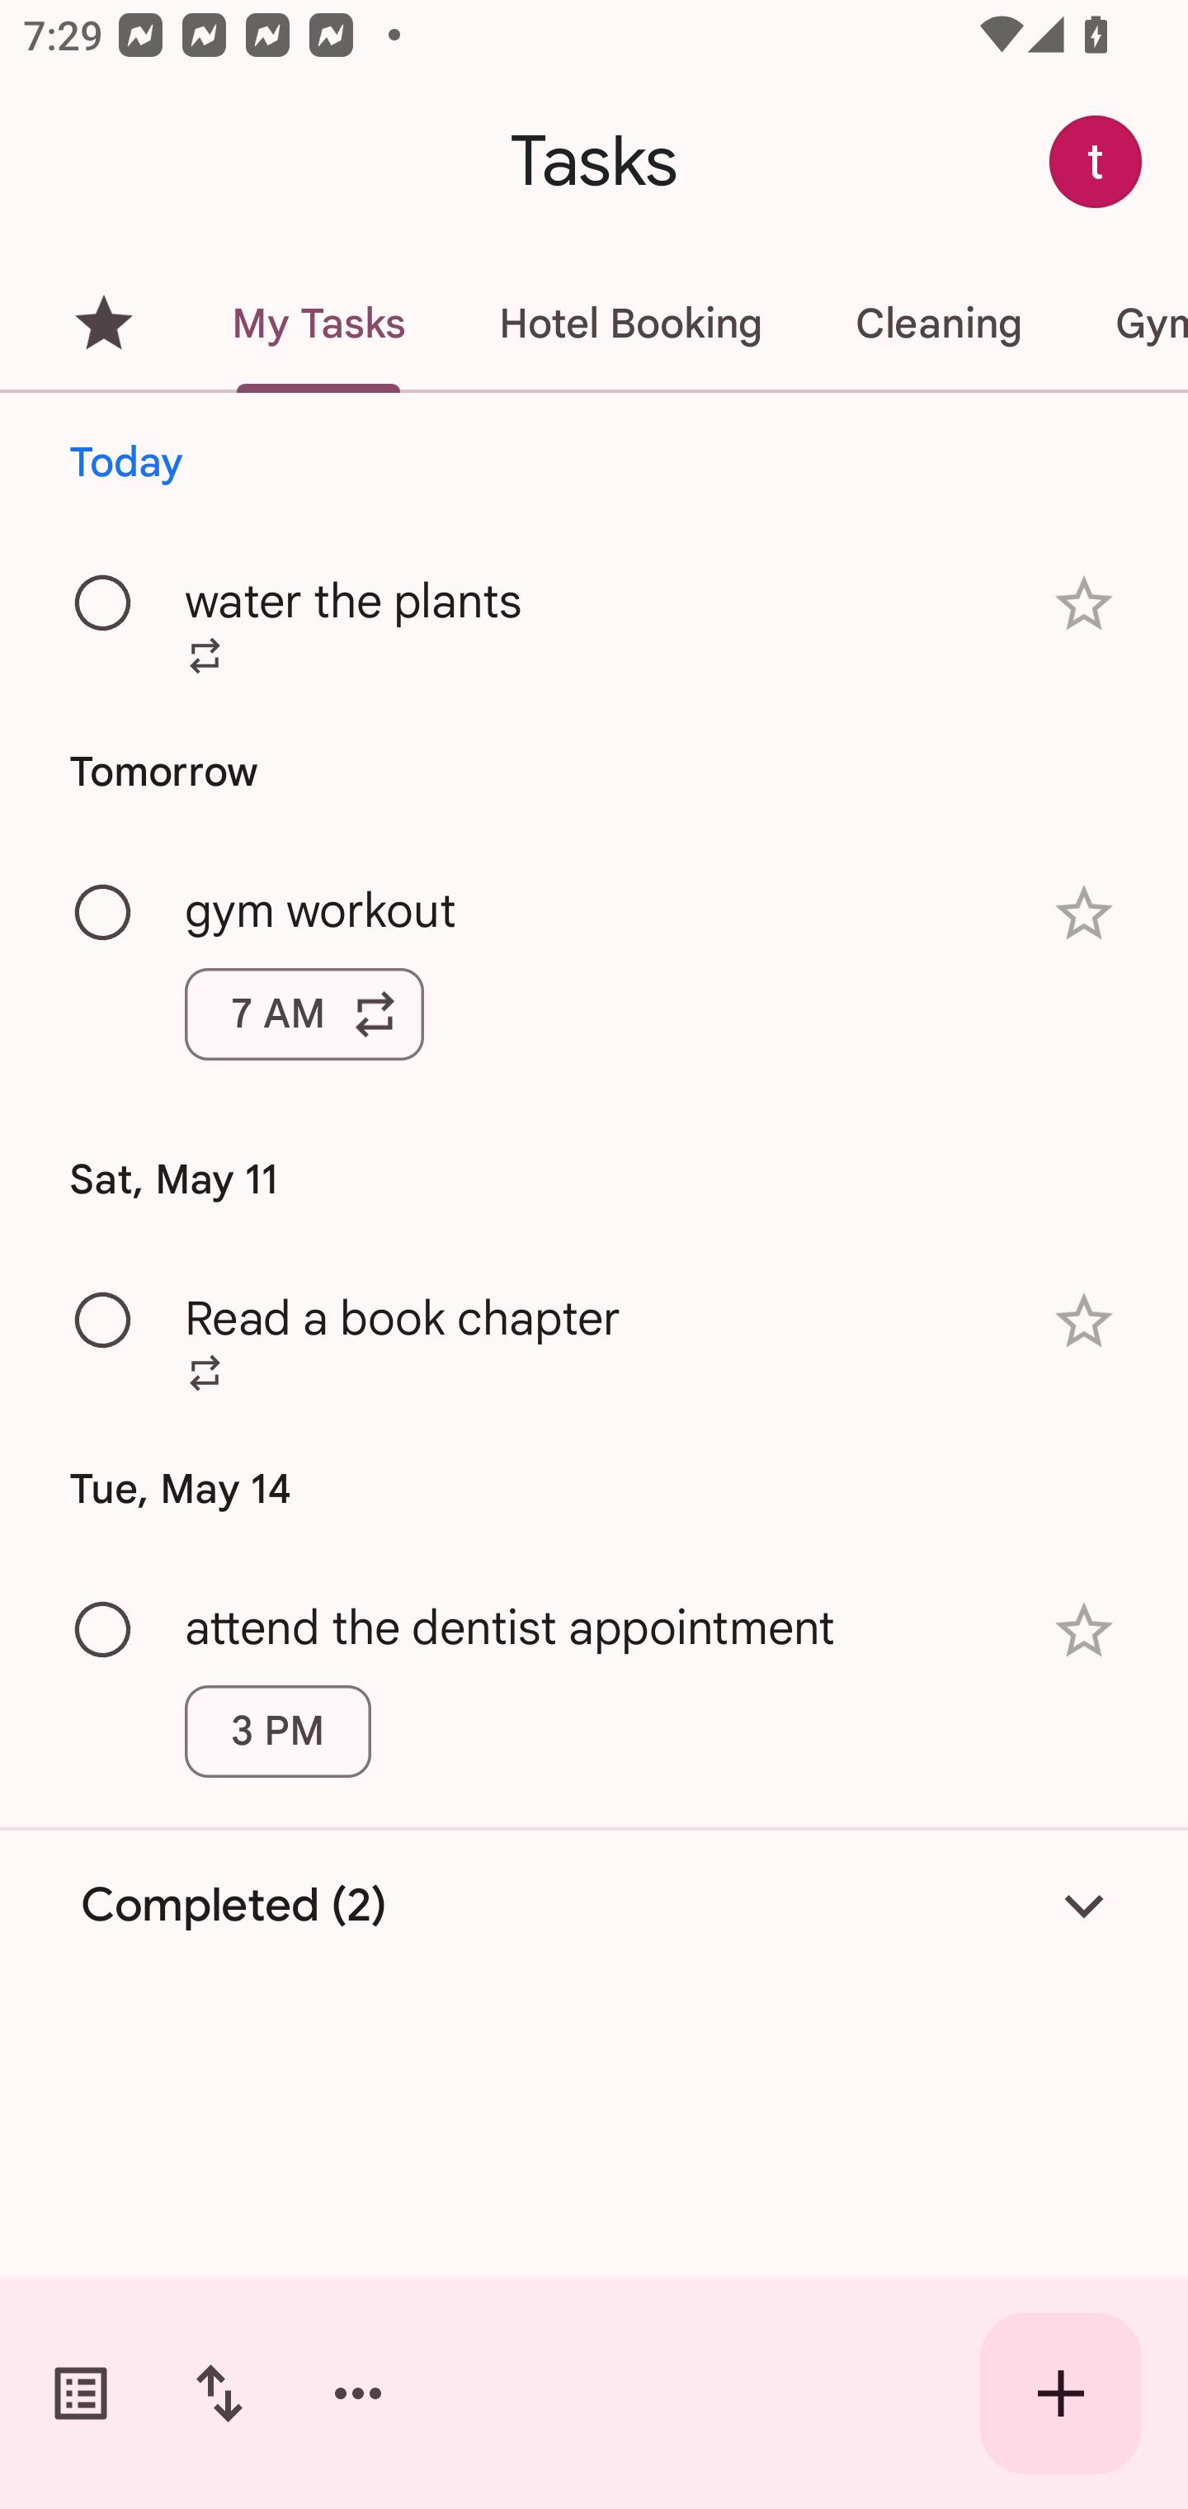 The width and height of the screenshot is (1188, 2509). What do you see at coordinates (219, 2393) in the screenshot?
I see `Change sort order` at bounding box center [219, 2393].